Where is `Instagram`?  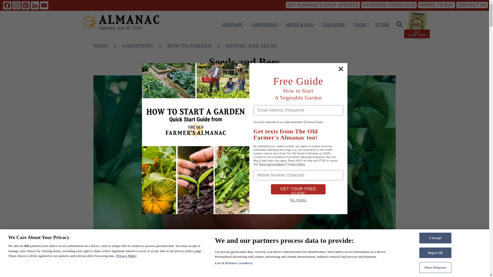
Instagram is located at coordinates (16, 5).